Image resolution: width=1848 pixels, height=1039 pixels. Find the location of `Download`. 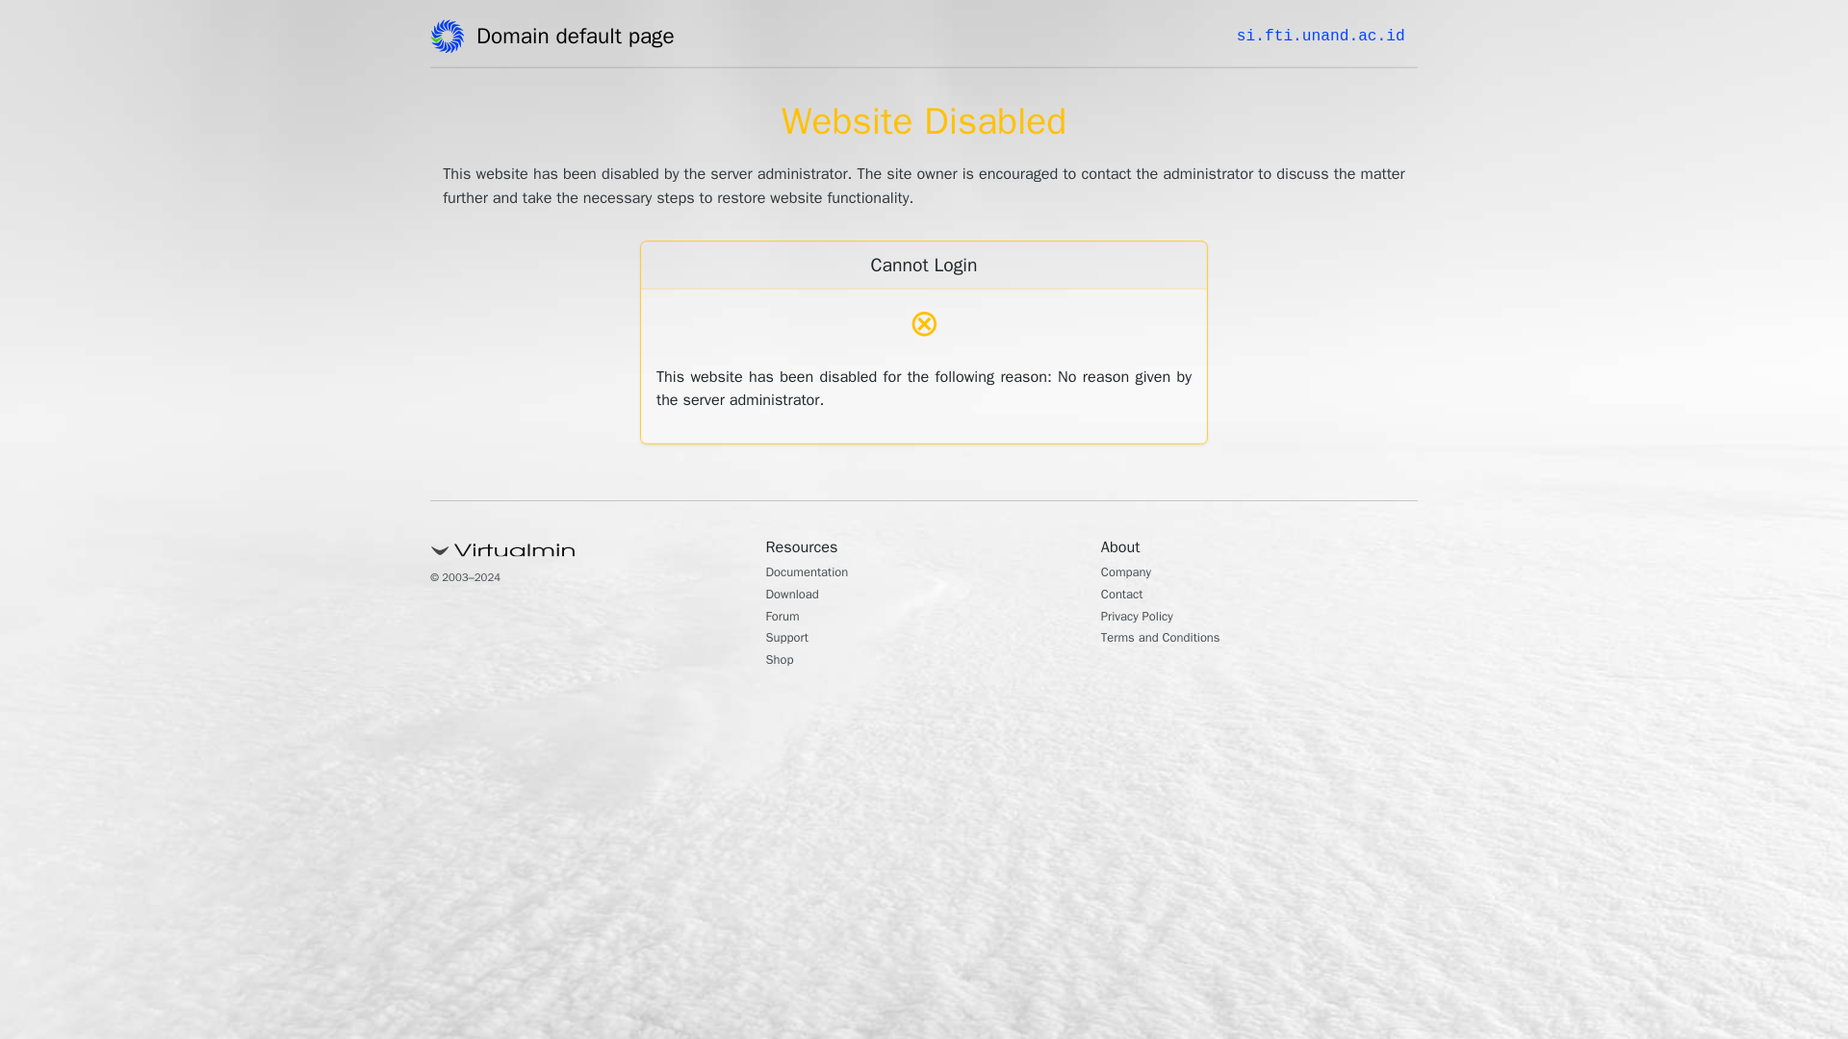

Download is located at coordinates (799, 596).